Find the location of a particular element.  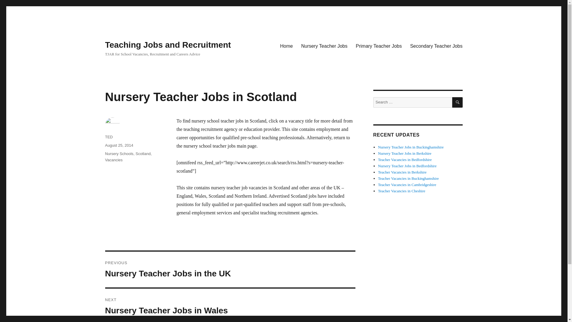

August 25, 2014 is located at coordinates (119, 145).